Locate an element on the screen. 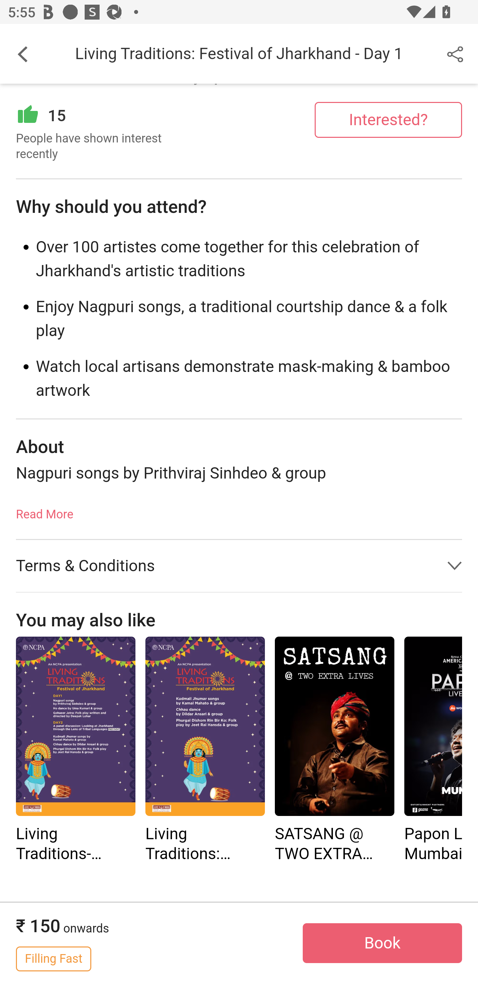  Interested? is located at coordinates (388, 120).